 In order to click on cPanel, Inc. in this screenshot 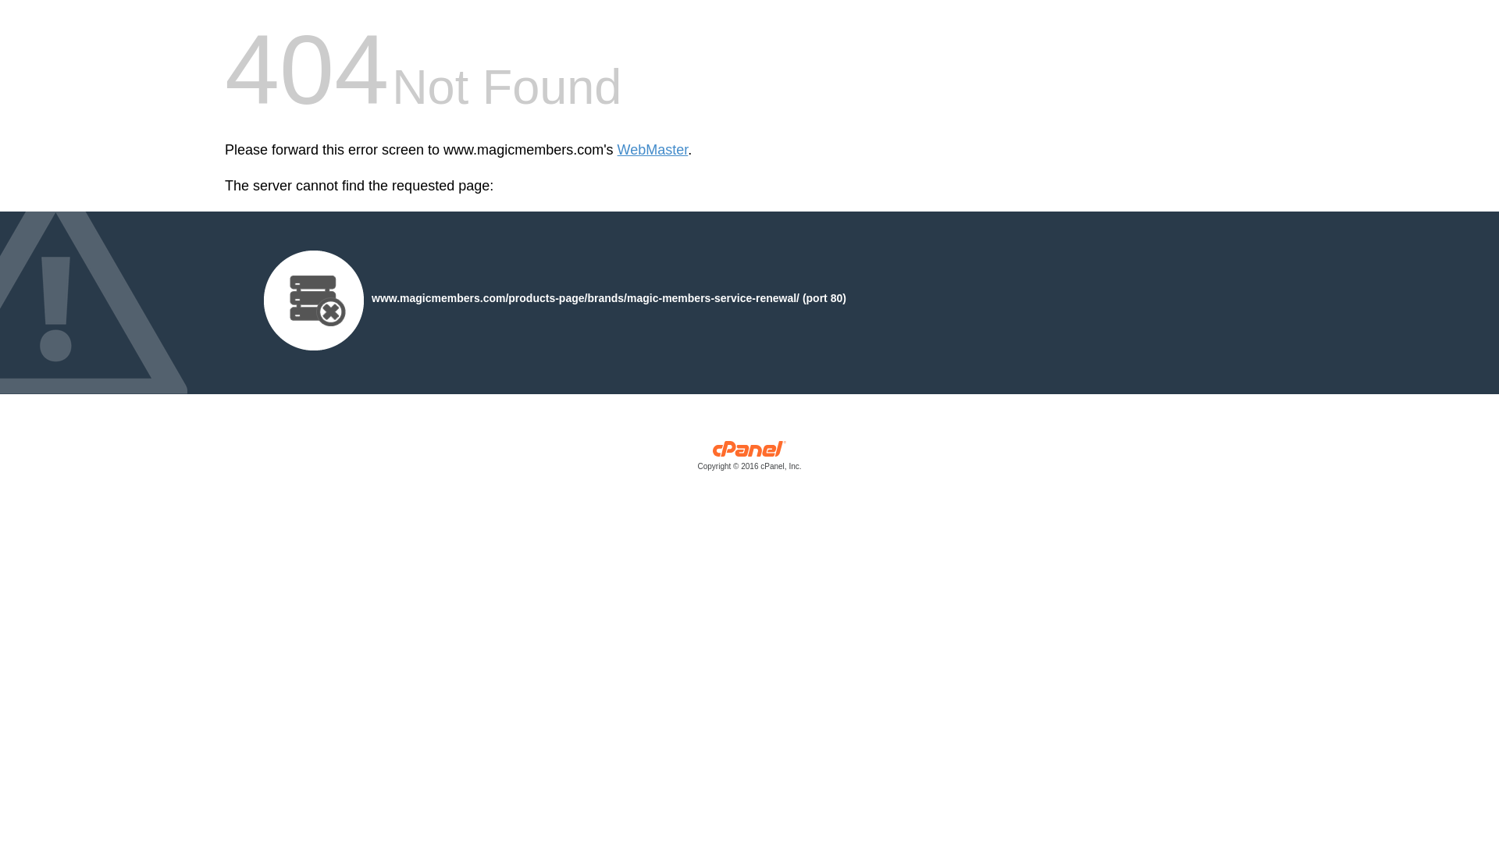, I will do `click(749, 459)`.